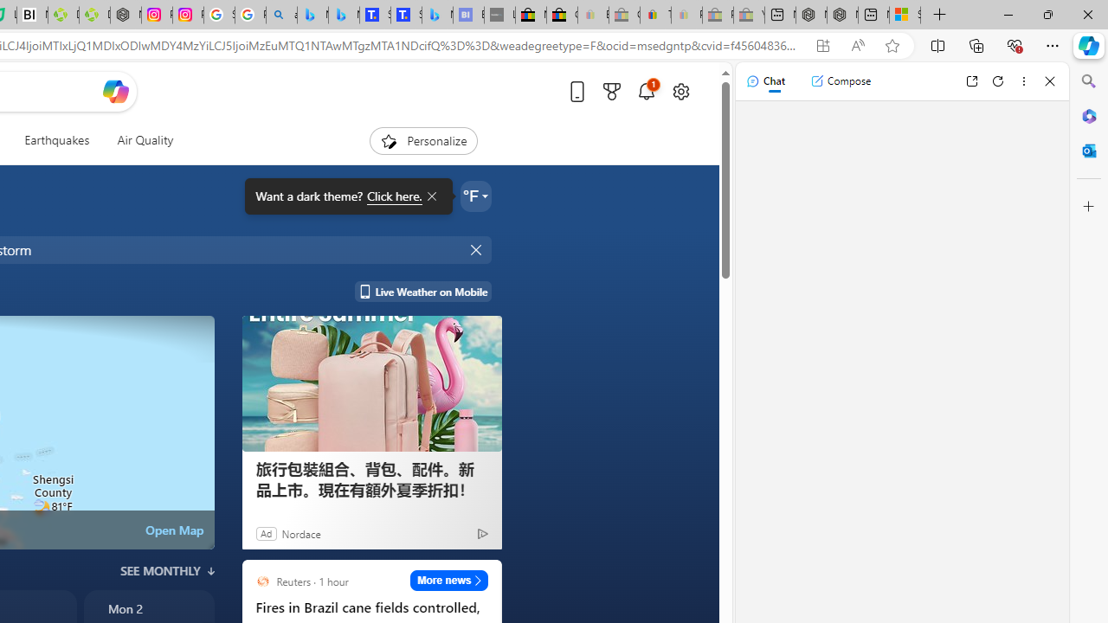 The image size is (1108, 623). Describe the element at coordinates (57, 140) in the screenshot. I see `Earthquakes` at that location.